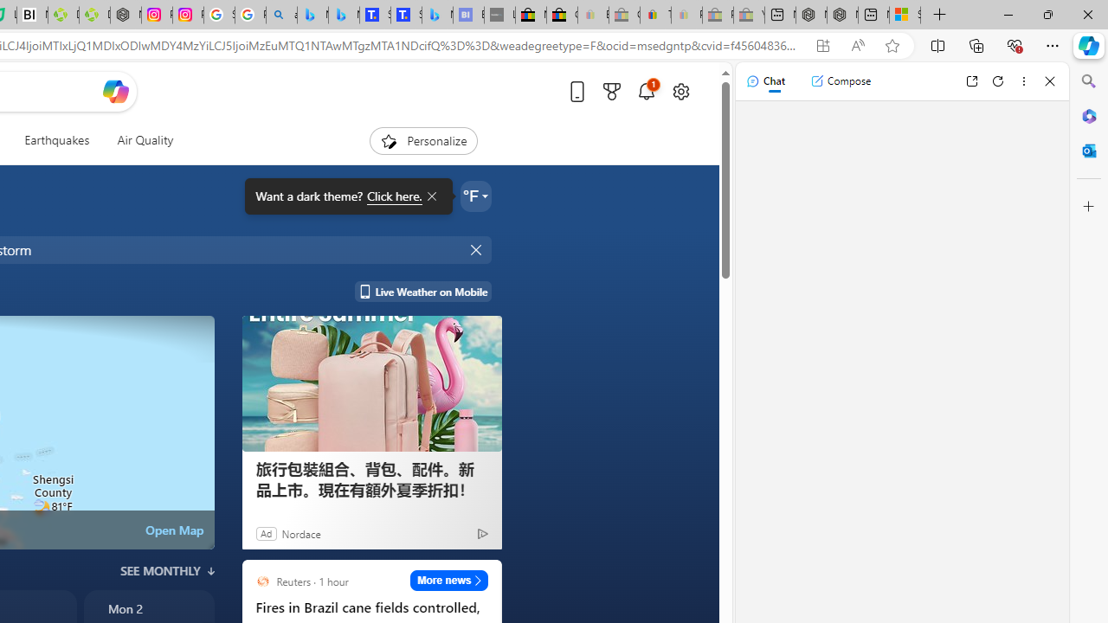 The image size is (1108, 623). Describe the element at coordinates (57, 140) in the screenshot. I see `Earthquakes` at that location.